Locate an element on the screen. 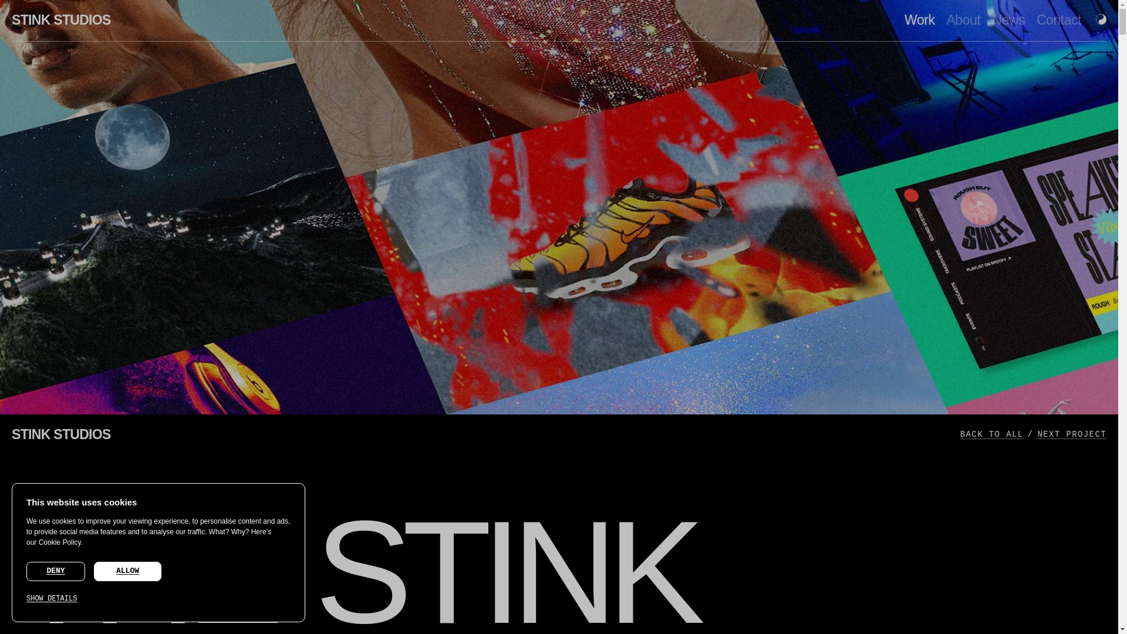  SHOW DETAILS is located at coordinates (114, 599).